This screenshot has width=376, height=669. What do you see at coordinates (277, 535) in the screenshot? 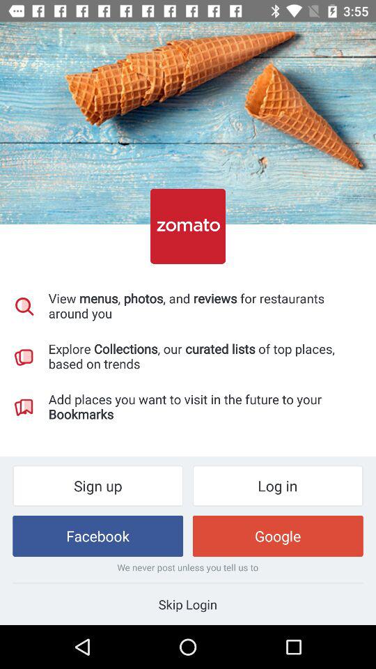
I see `jump until the google item` at bounding box center [277, 535].